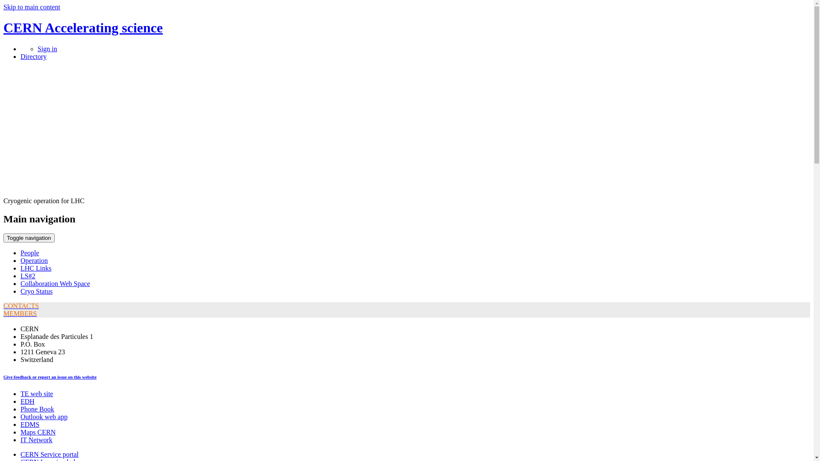 This screenshot has height=461, width=820. Describe the element at coordinates (50, 377) in the screenshot. I see `Give feedback or report an issue on this website` at that location.